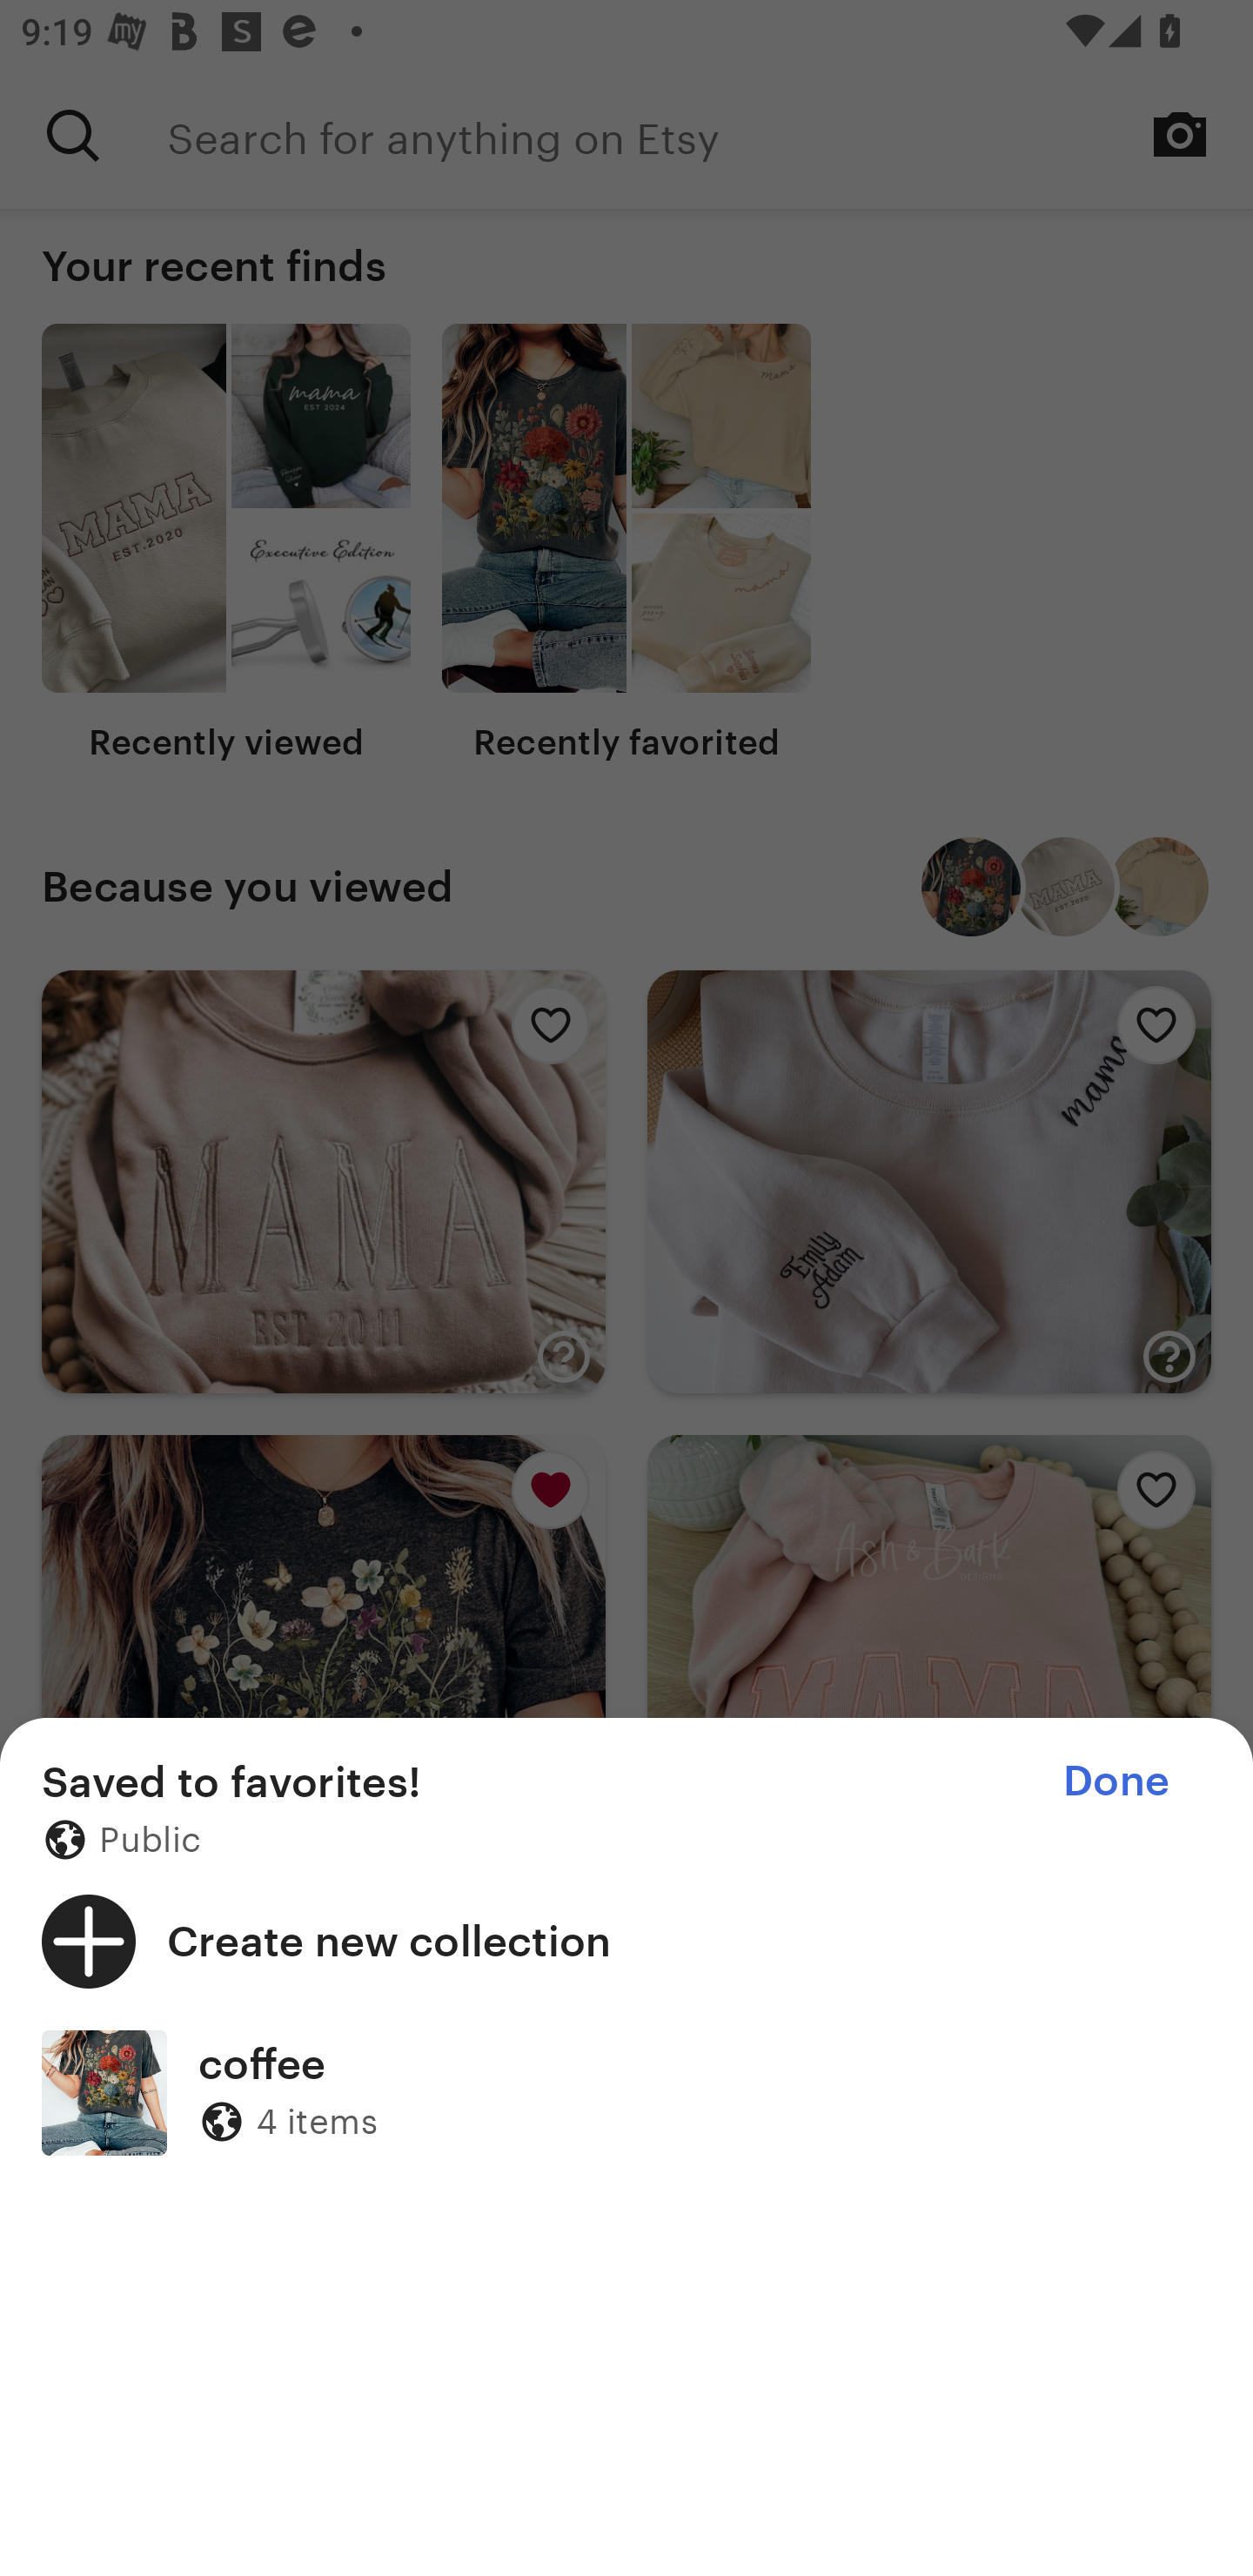 Image resolution: width=1253 pixels, height=2576 pixels. What do you see at coordinates (626, 1941) in the screenshot?
I see `Create new collection` at bounding box center [626, 1941].